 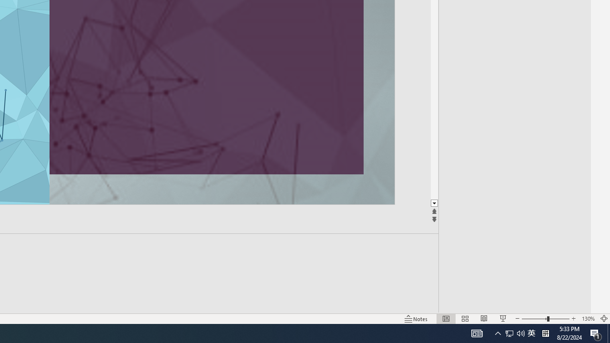 I want to click on Zoom 130%, so click(x=588, y=318).